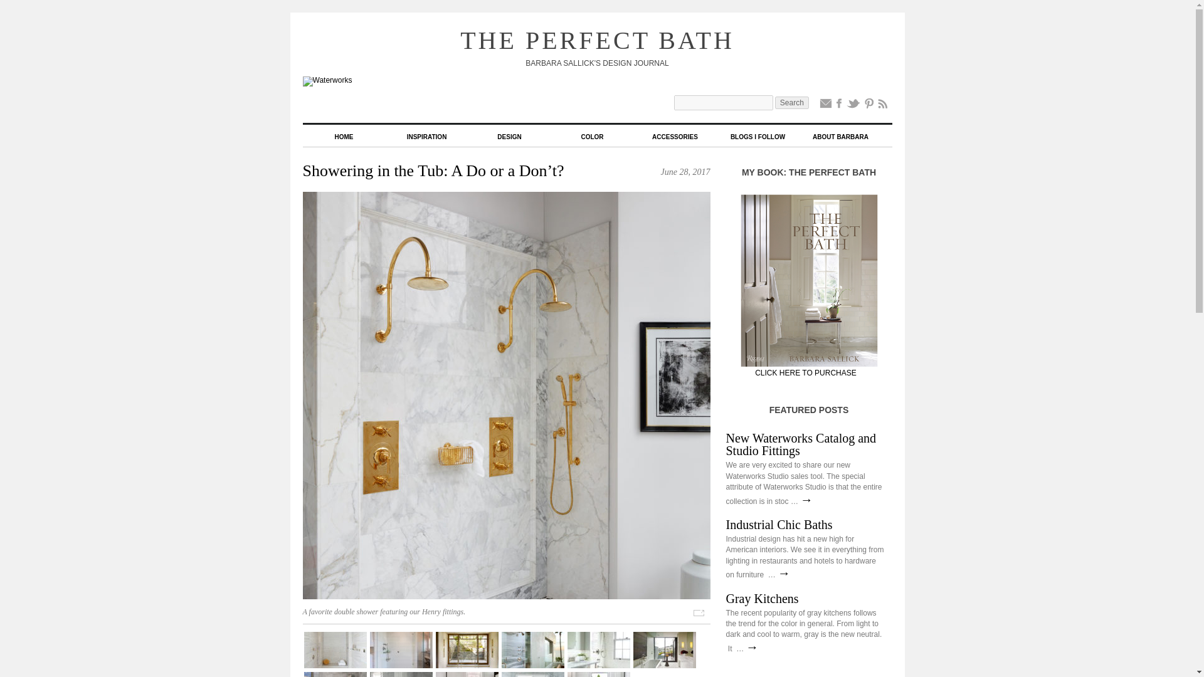  What do you see at coordinates (597, 41) in the screenshot?
I see `THE PERFECT BATH` at bounding box center [597, 41].